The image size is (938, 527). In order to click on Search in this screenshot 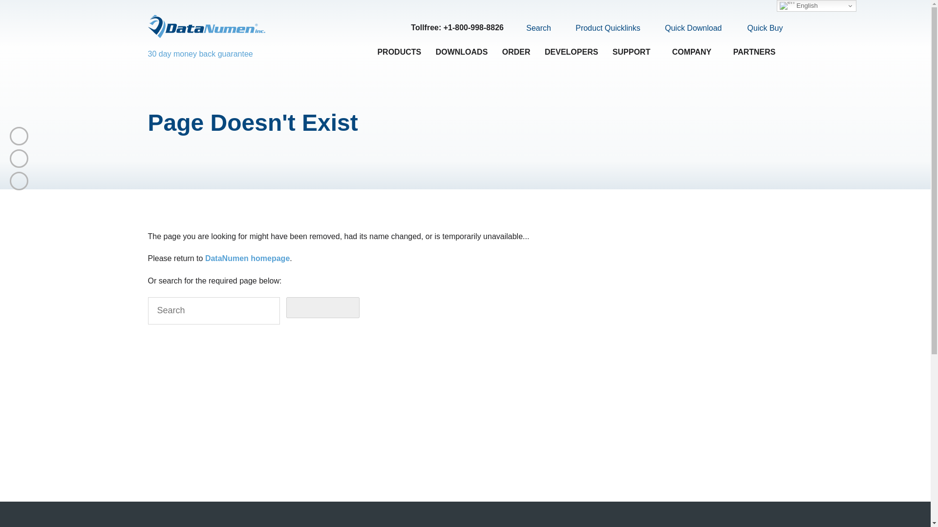, I will do `click(533, 28)`.